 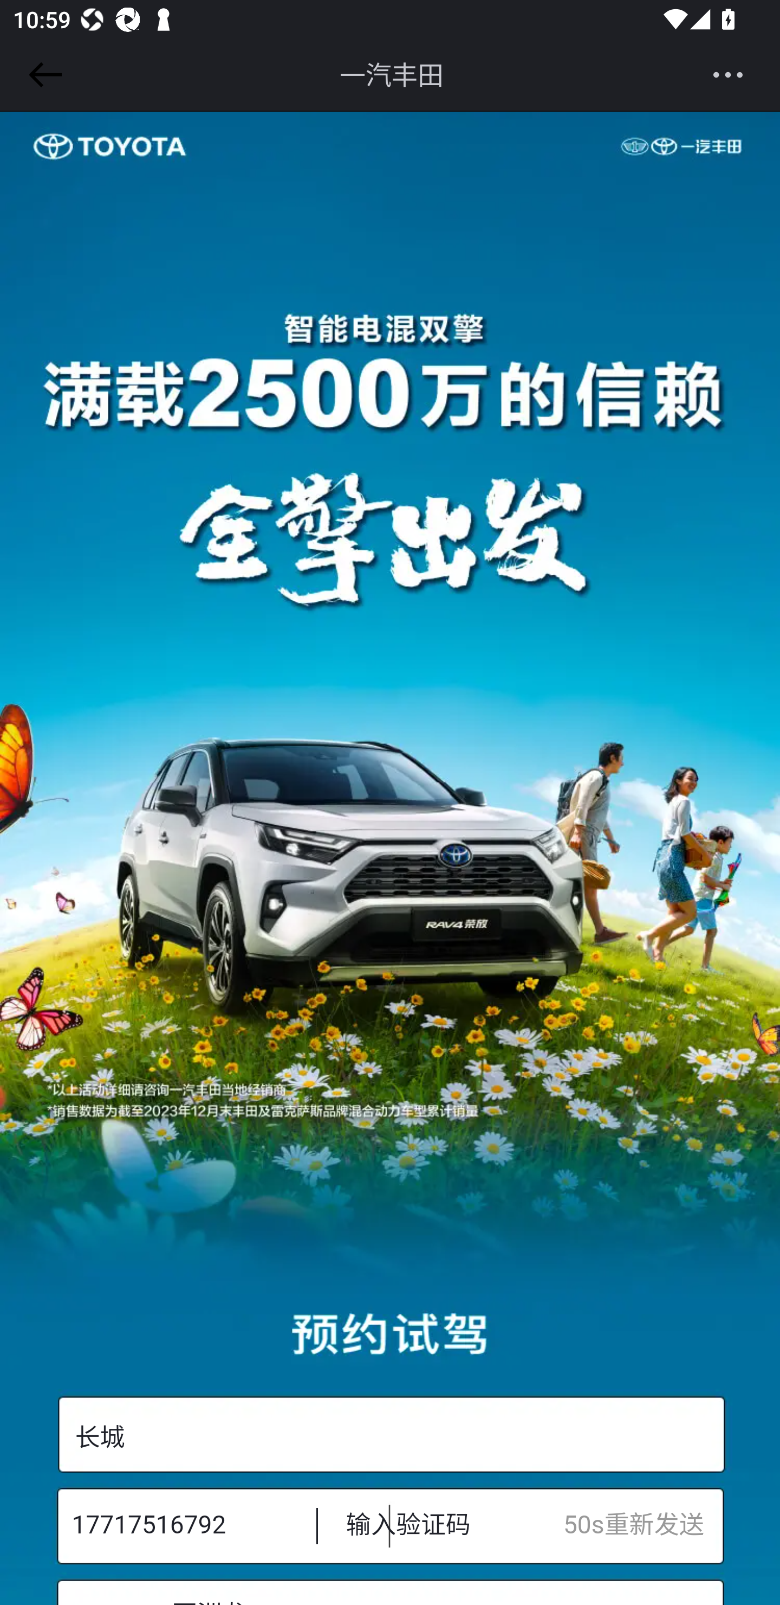 I want to click on 17717516792, so click(x=181, y=1525).